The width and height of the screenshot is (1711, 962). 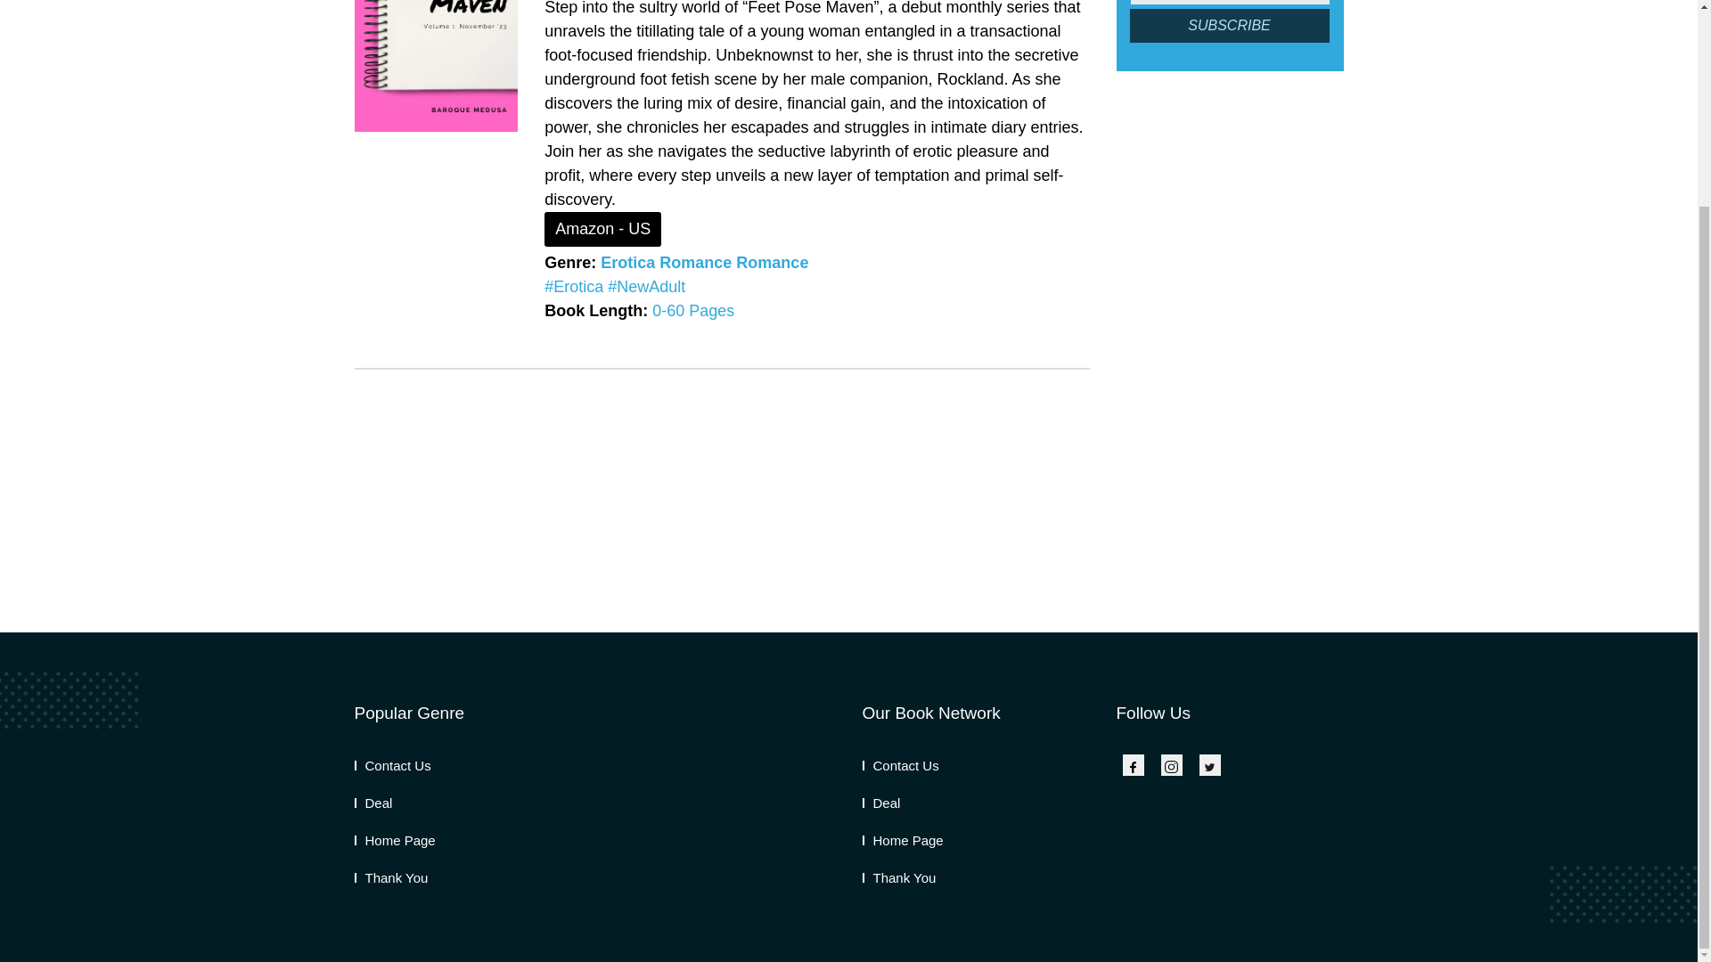 I want to click on Contact Us, so click(x=900, y=766).